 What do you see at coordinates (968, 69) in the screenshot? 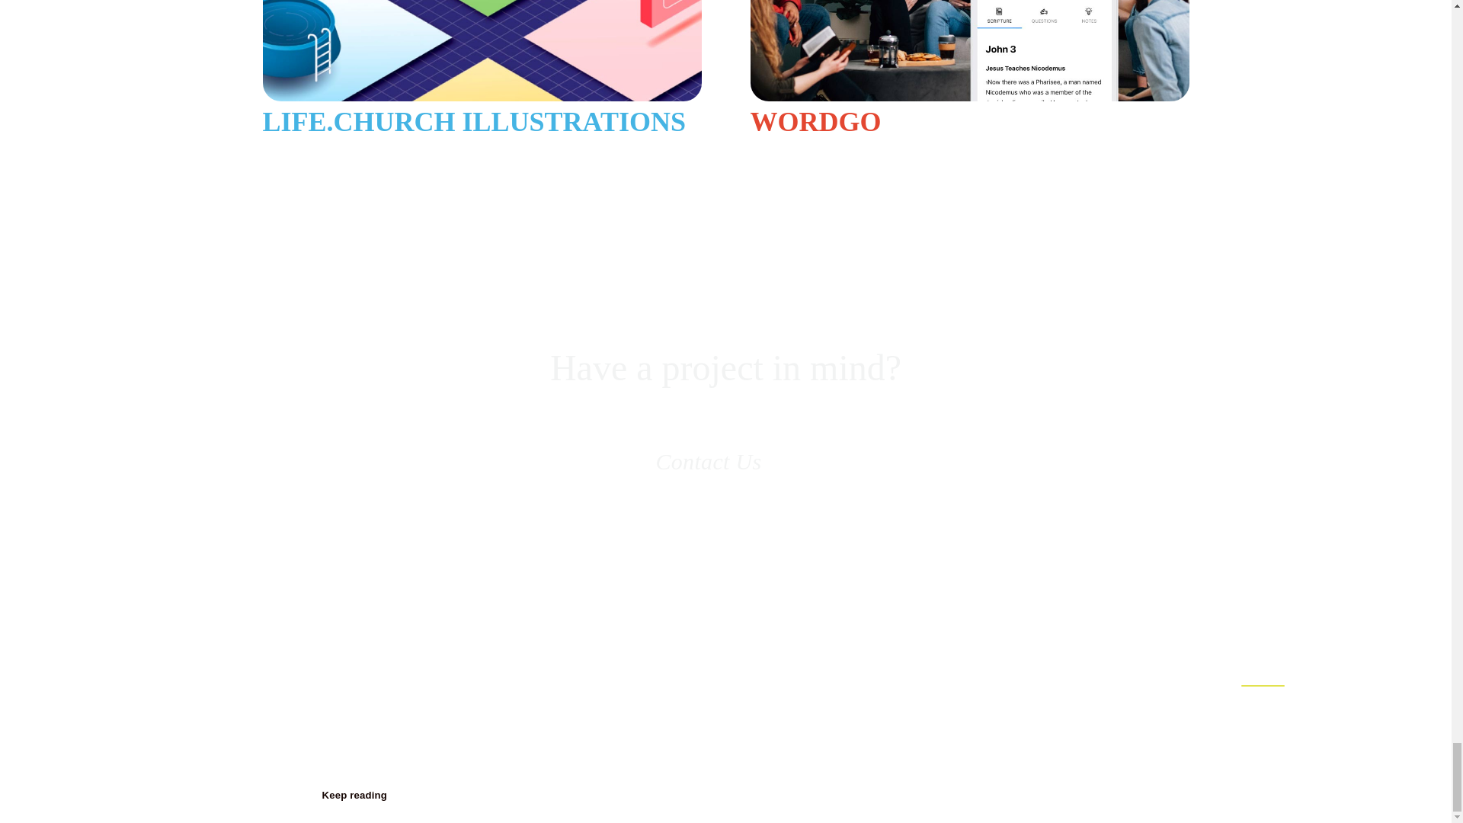
I see `WORDGO` at bounding box center [968, 69].